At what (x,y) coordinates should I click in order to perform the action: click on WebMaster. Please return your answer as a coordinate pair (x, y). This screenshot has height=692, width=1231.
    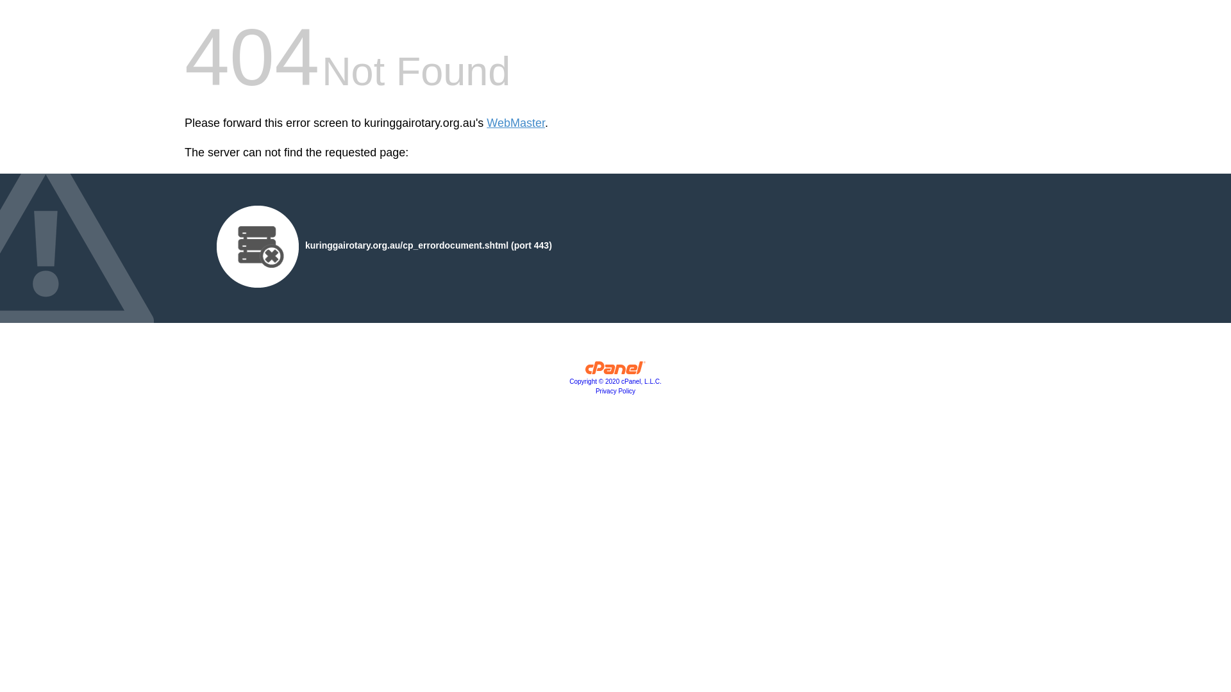
    Looking at the image, I should click on (515, 123).